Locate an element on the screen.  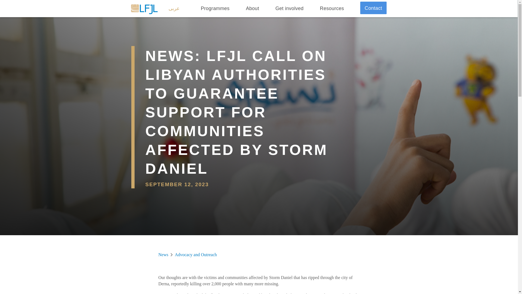
Contact is located at coordinates (373, 8).